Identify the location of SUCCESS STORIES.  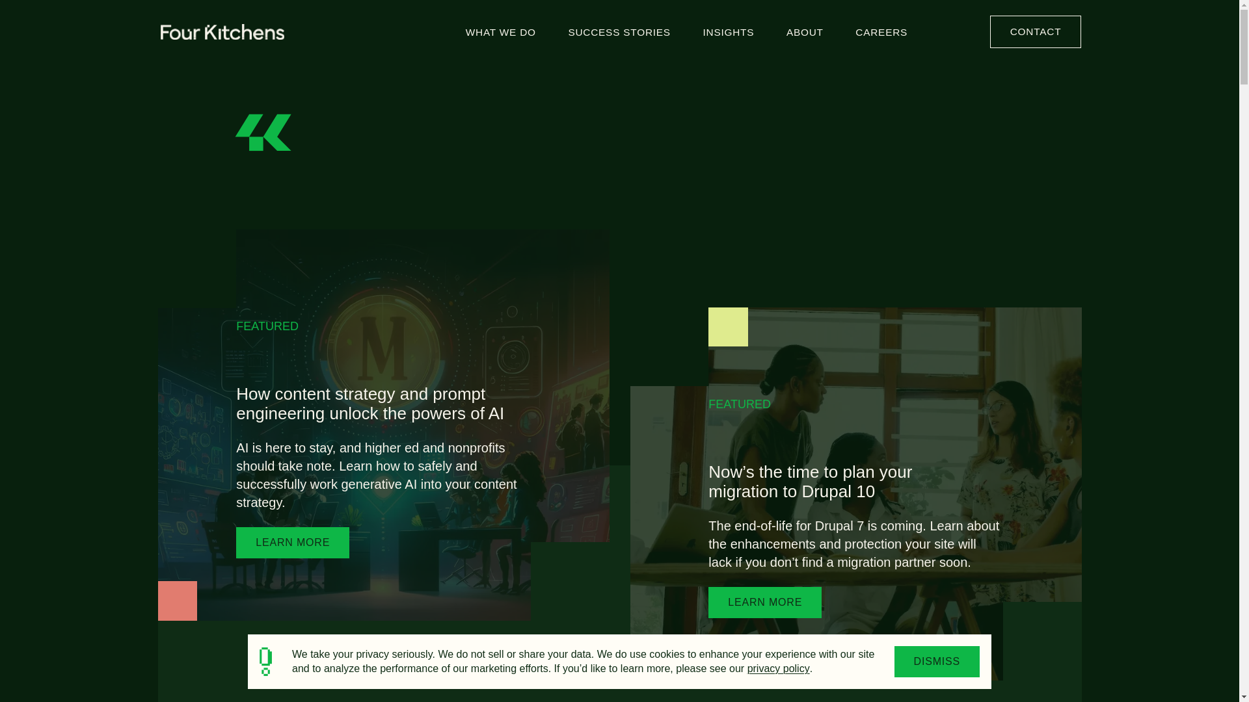
(619, 31).